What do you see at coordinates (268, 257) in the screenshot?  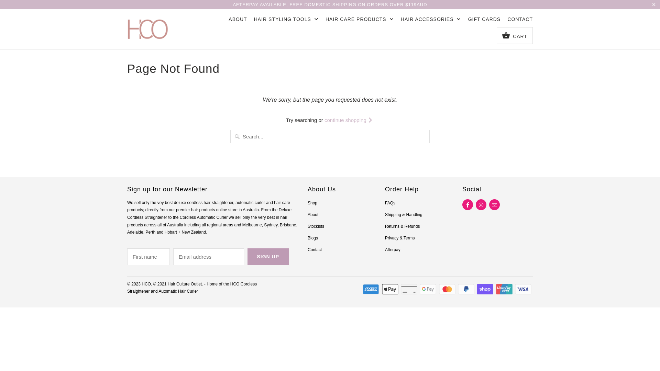 I see `Sign Up` at bounding box center [268, 257].